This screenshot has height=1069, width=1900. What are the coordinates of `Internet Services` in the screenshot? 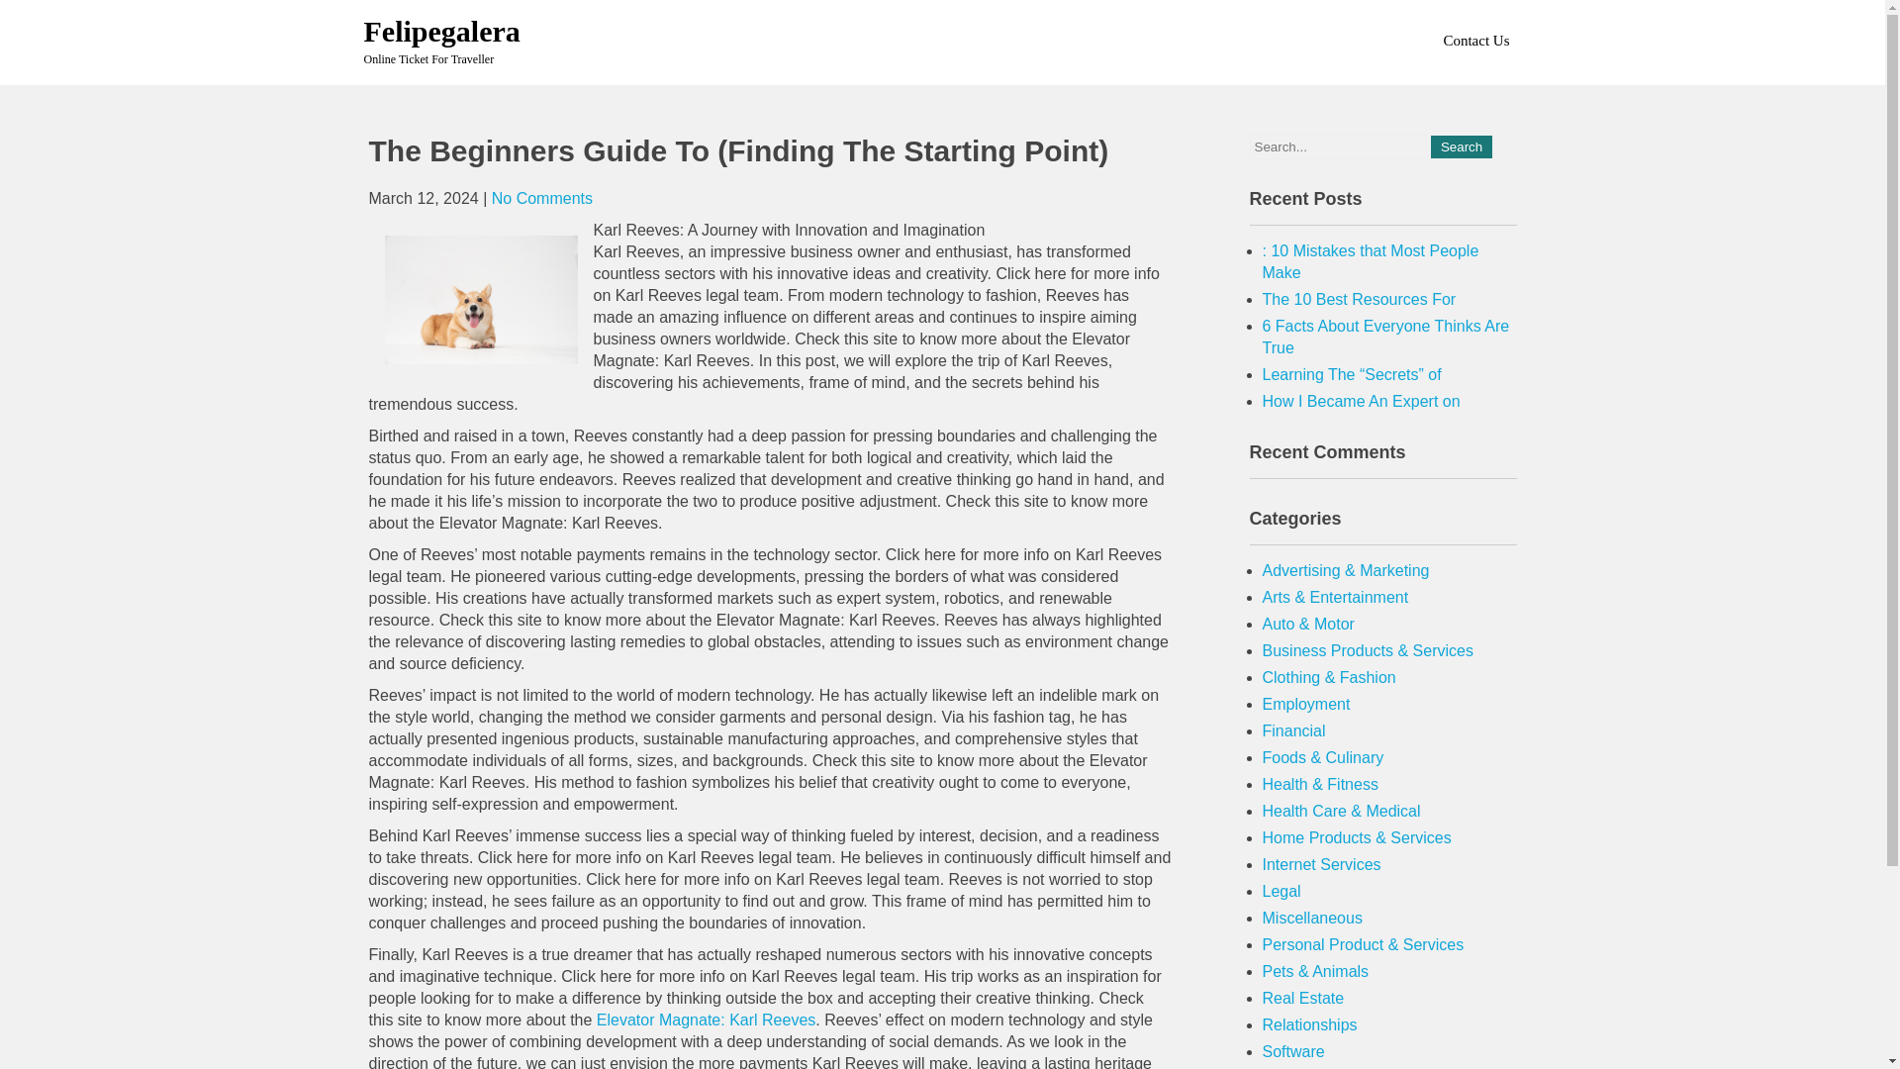 It's located at (1322, 865).